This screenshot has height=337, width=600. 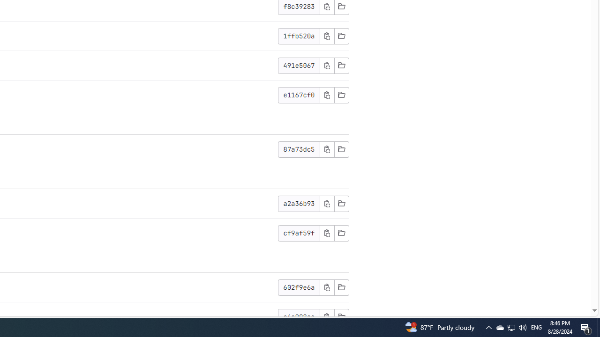 What do you see at coordinates (341, 316) in the screenshot?
I see `Browse Files` at bounding box center [341, 316].